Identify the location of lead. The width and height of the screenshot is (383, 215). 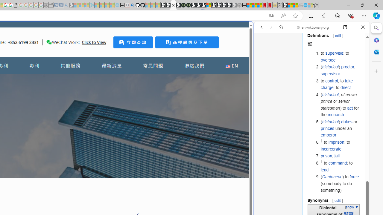
(325, 170).